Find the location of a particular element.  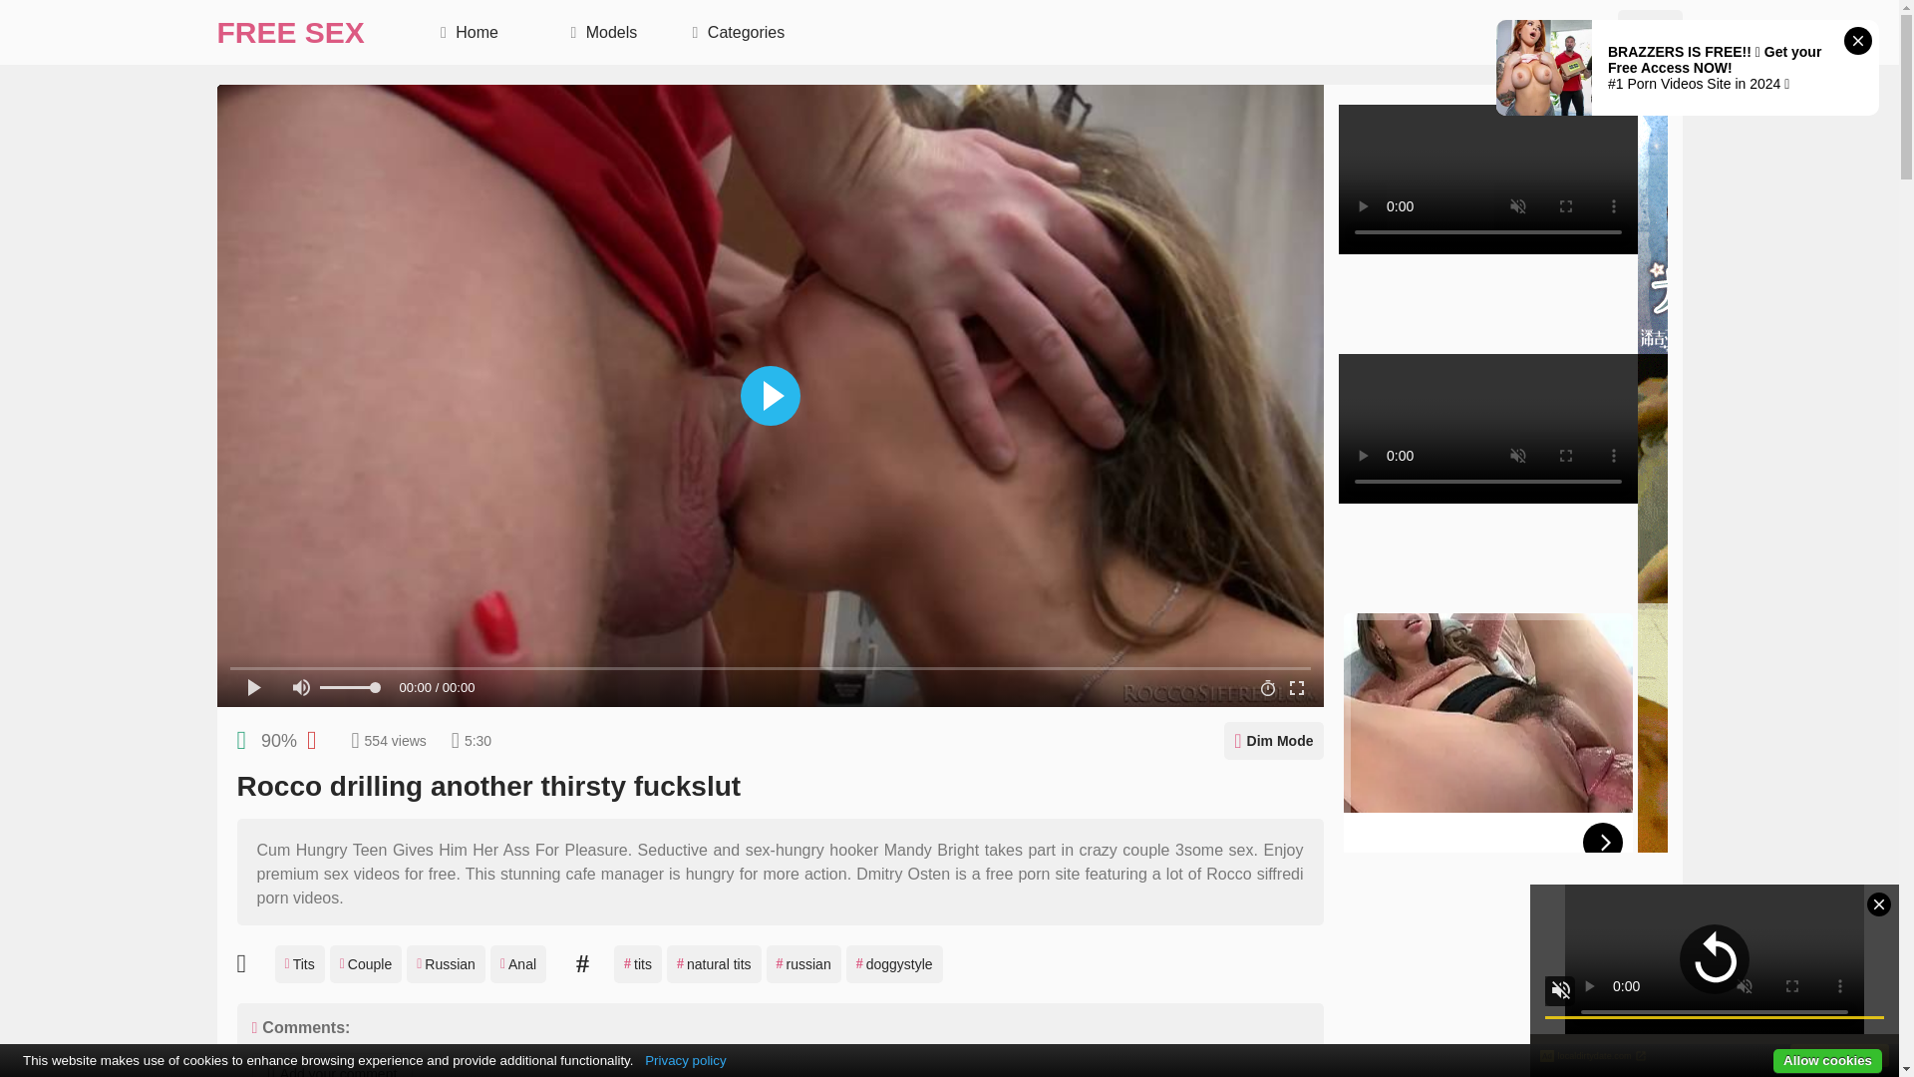

Anal is located at coordinates (517, 964).